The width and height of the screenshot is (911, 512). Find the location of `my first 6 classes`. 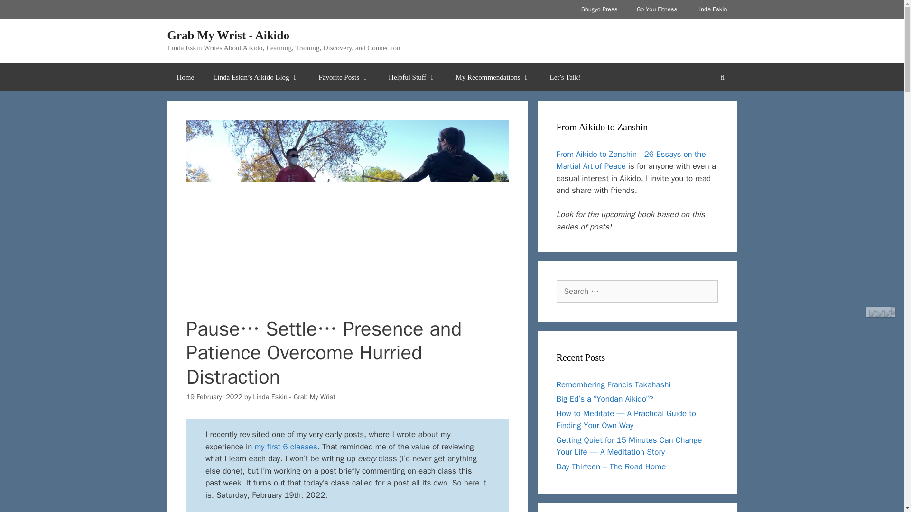

my first 6 classes is located at coordinates (286, 447).